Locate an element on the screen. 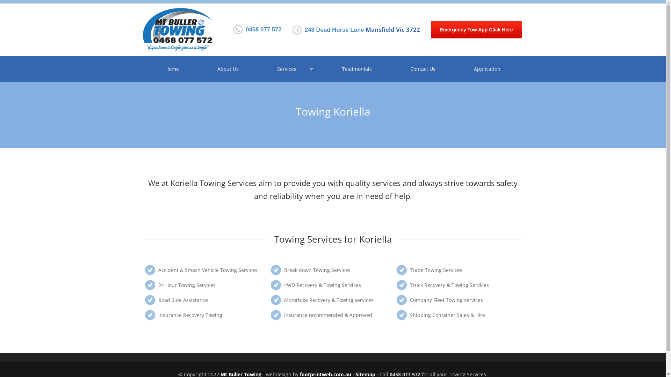 This screenshot has height=377, width=671. Contact Us is located at coordinates (423, 69).